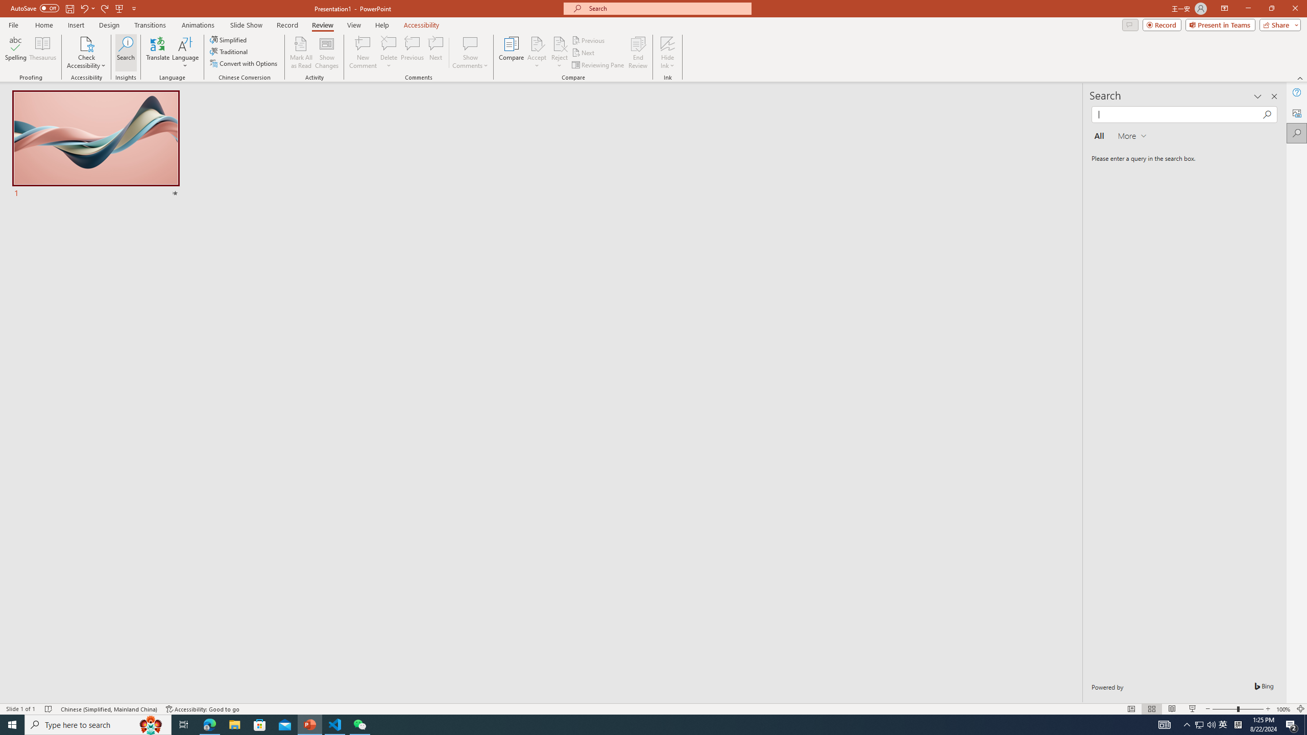 The image size is (1307, 735). Describe the element at coordinates (229, 51) in the screenshot. I see `Traditional` at that location.